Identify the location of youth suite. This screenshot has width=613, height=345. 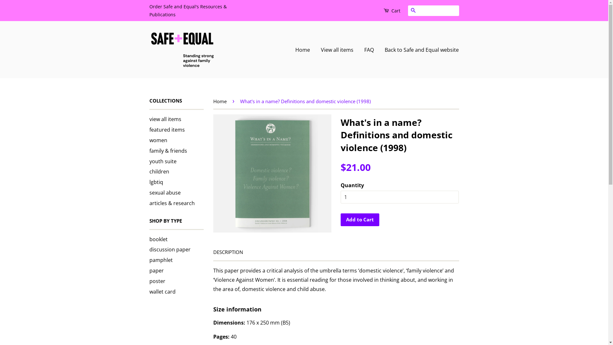
(163, 161).